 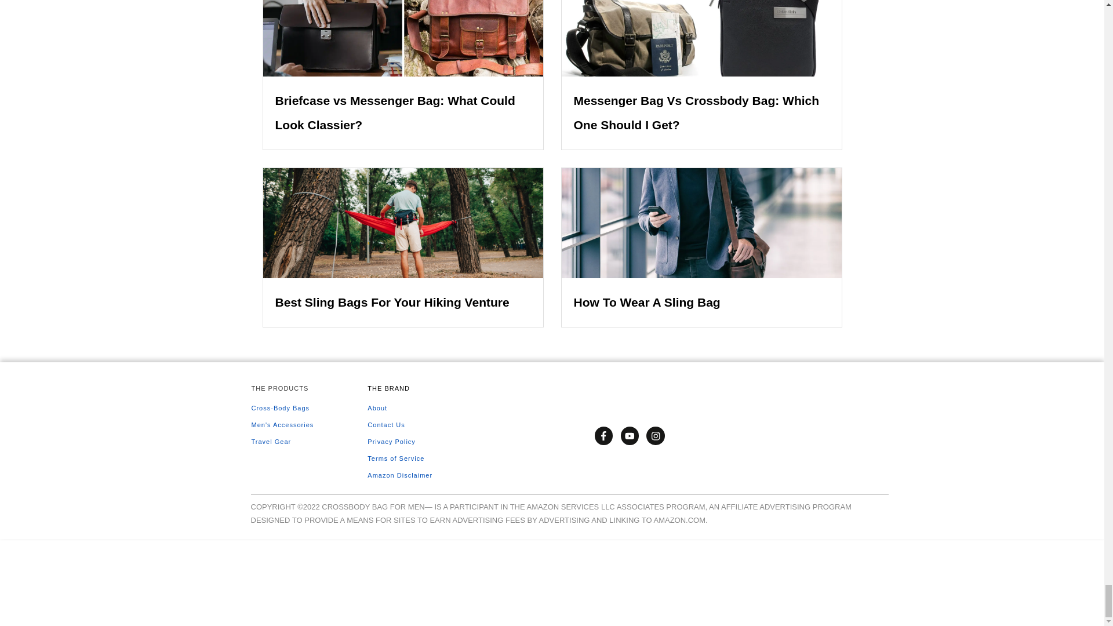 I want to click on How To Wear A Sling Bag, so click(x=647, y=302).